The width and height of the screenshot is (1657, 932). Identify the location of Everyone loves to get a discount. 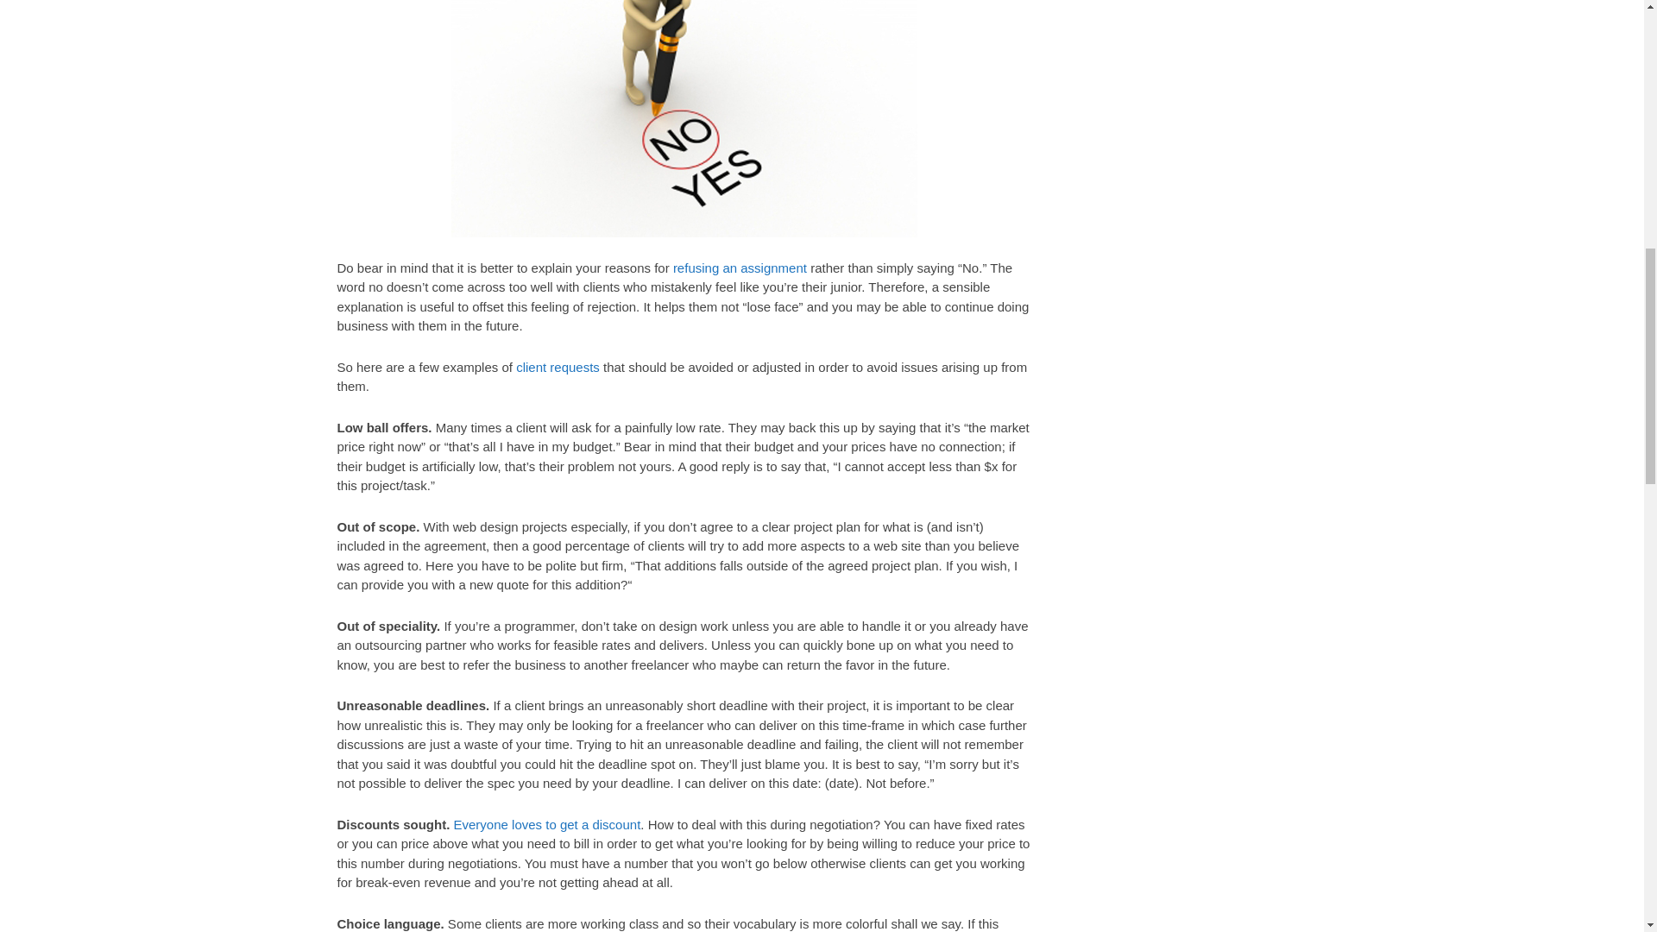
(547, 825).